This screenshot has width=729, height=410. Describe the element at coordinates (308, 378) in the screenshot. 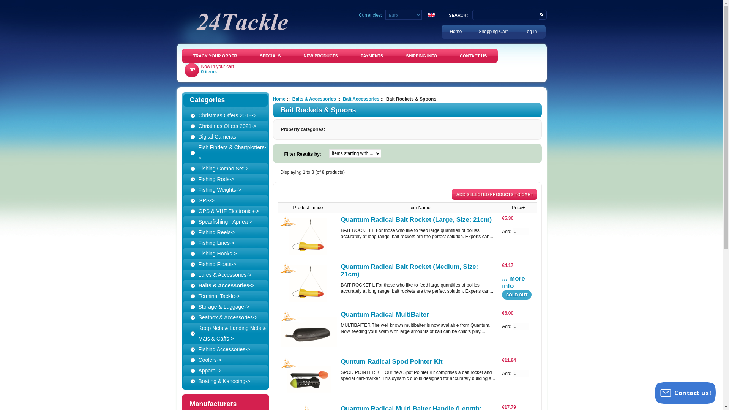

I see ` Quntum Radical Spod Pointer Kit ` at that location.